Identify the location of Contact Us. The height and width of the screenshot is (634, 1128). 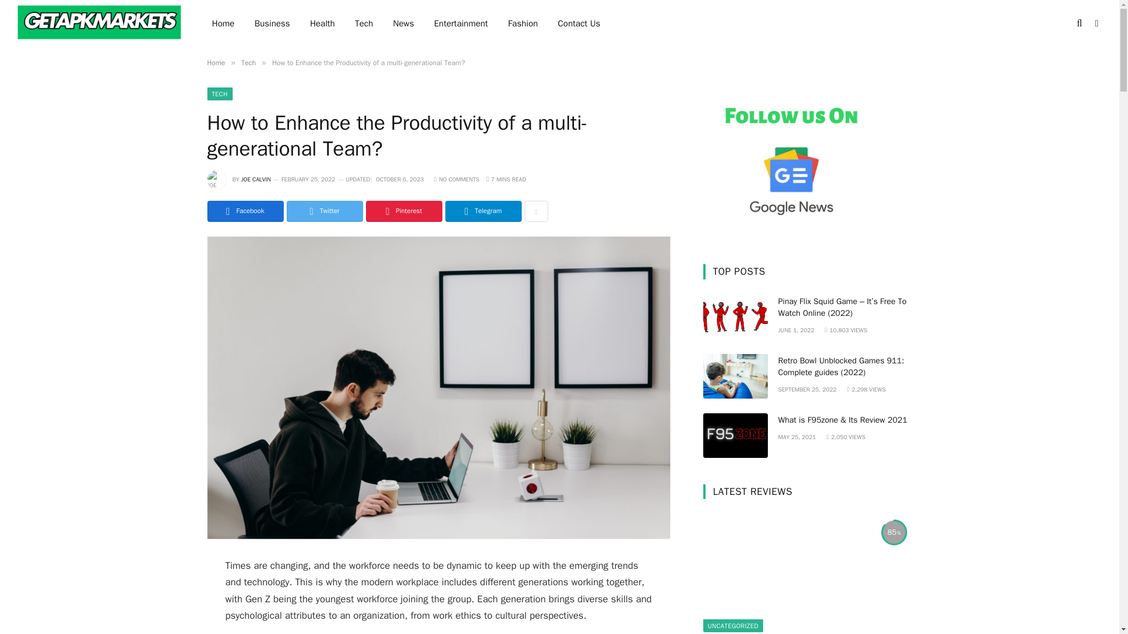
(579, 23).